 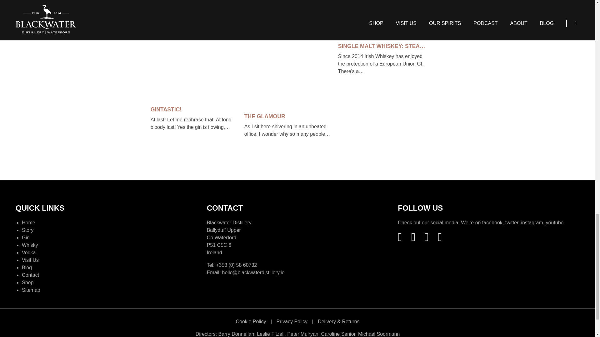 What do you see at coordinates (27, 267) in the screenshot?
I see `Blog` at bounding box center [27, 267].